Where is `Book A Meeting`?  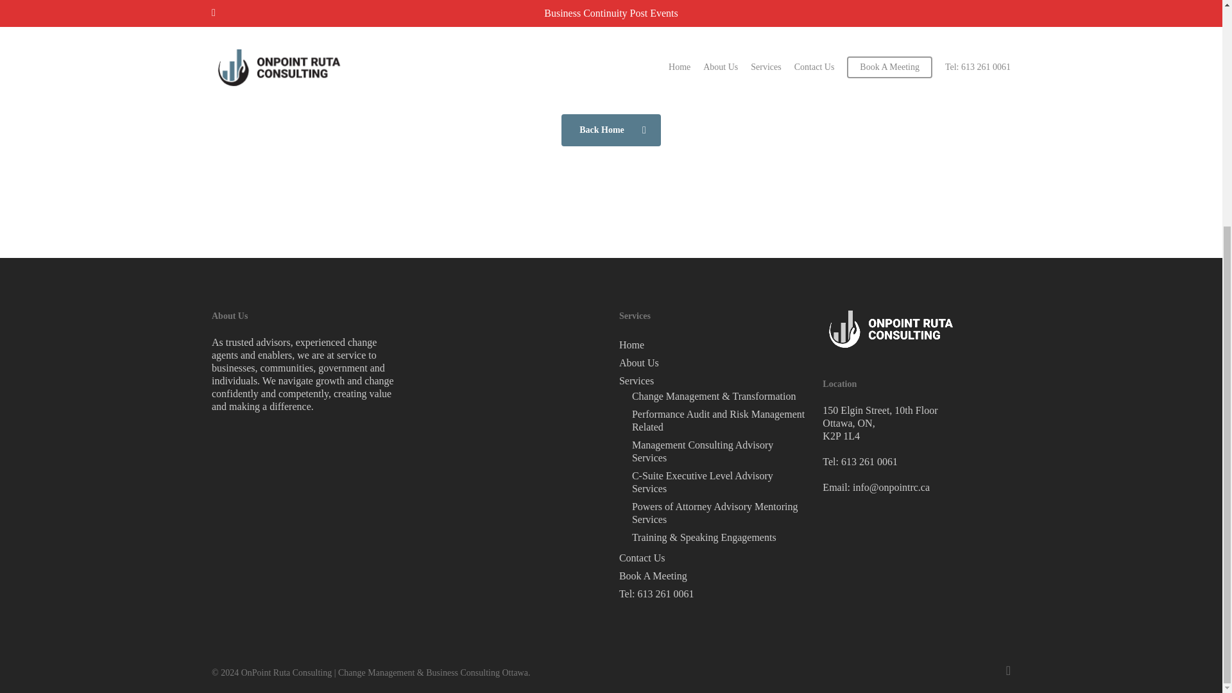 Book A Meeting is located at coordinates (713, 576).